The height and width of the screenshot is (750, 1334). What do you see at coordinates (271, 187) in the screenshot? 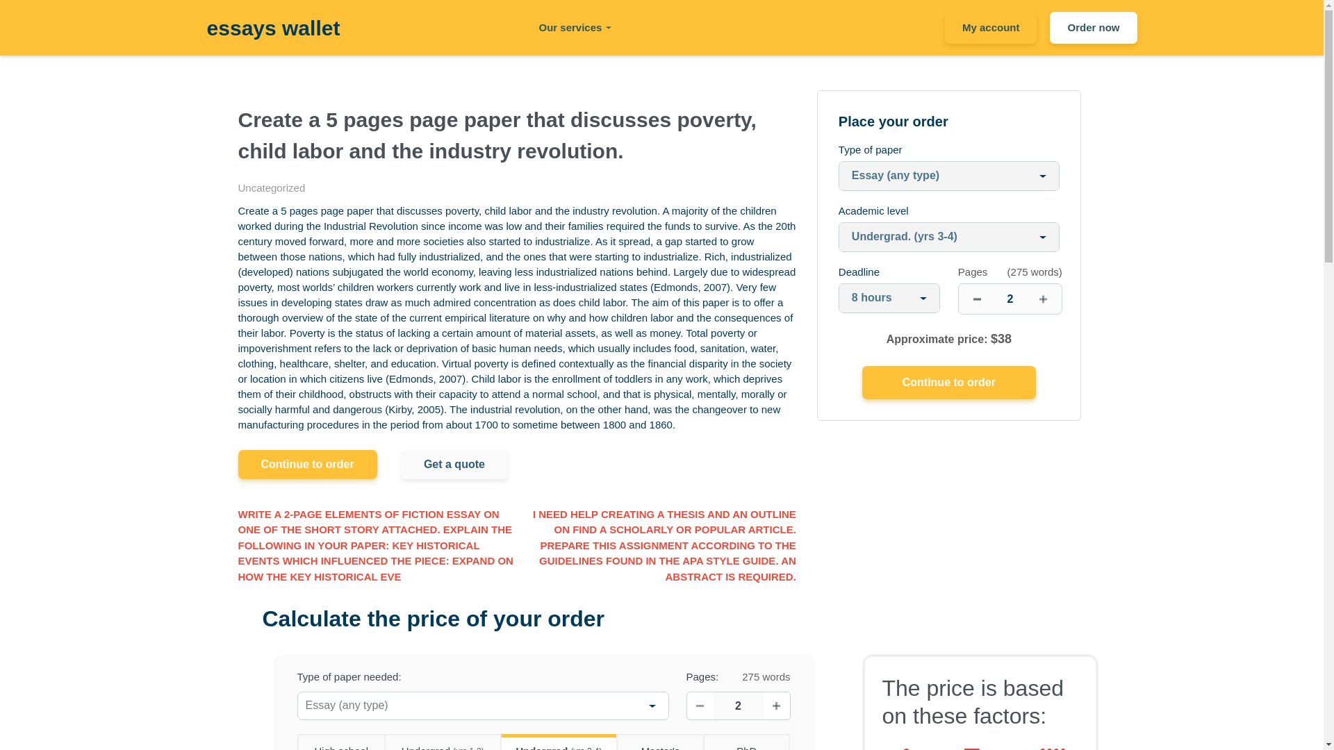
I see `Uncategorized` at bounding box center [271, 187].